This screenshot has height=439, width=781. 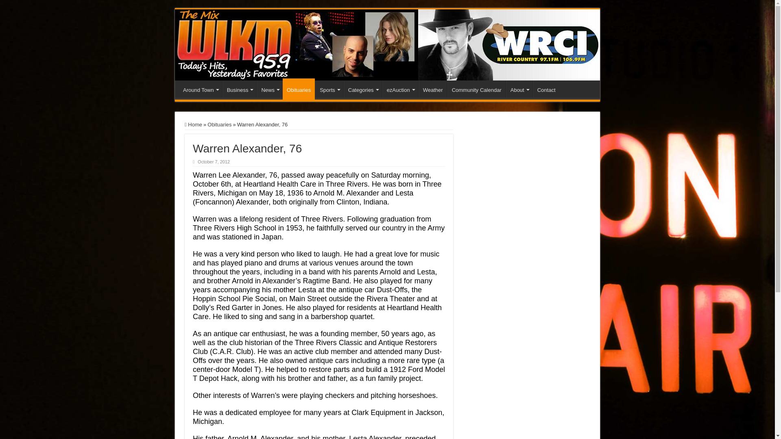 I want to click on News, so click(x=270, y=89).